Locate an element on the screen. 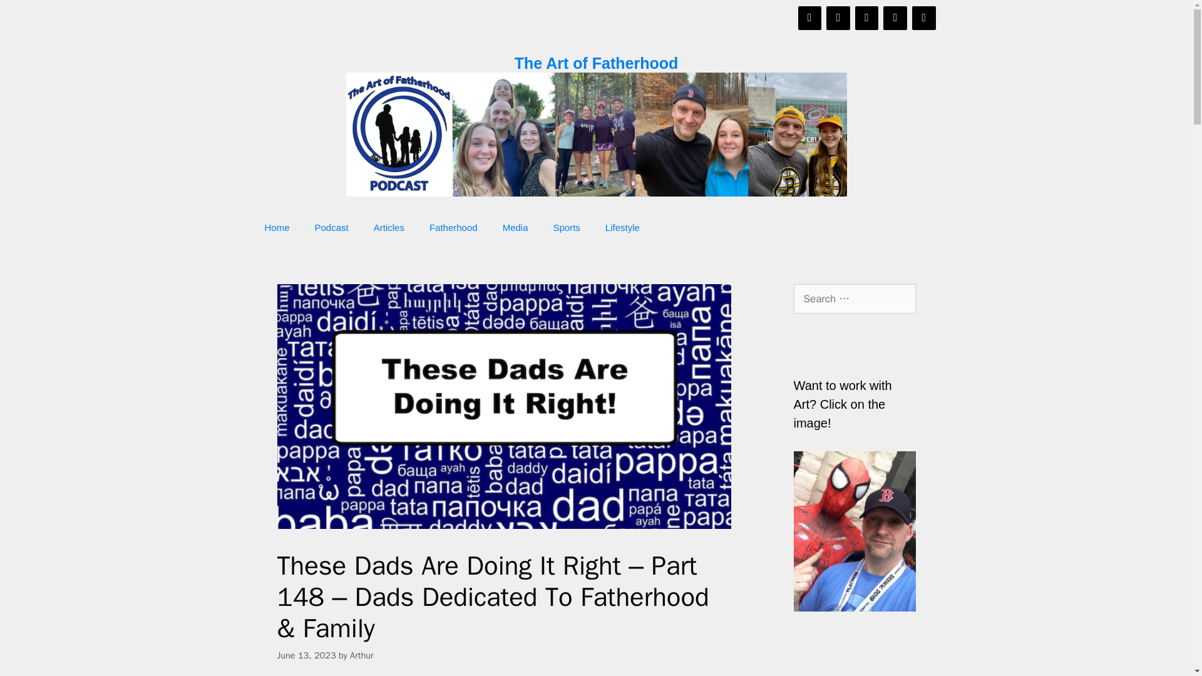  Home is located at coordinates (276, 228).